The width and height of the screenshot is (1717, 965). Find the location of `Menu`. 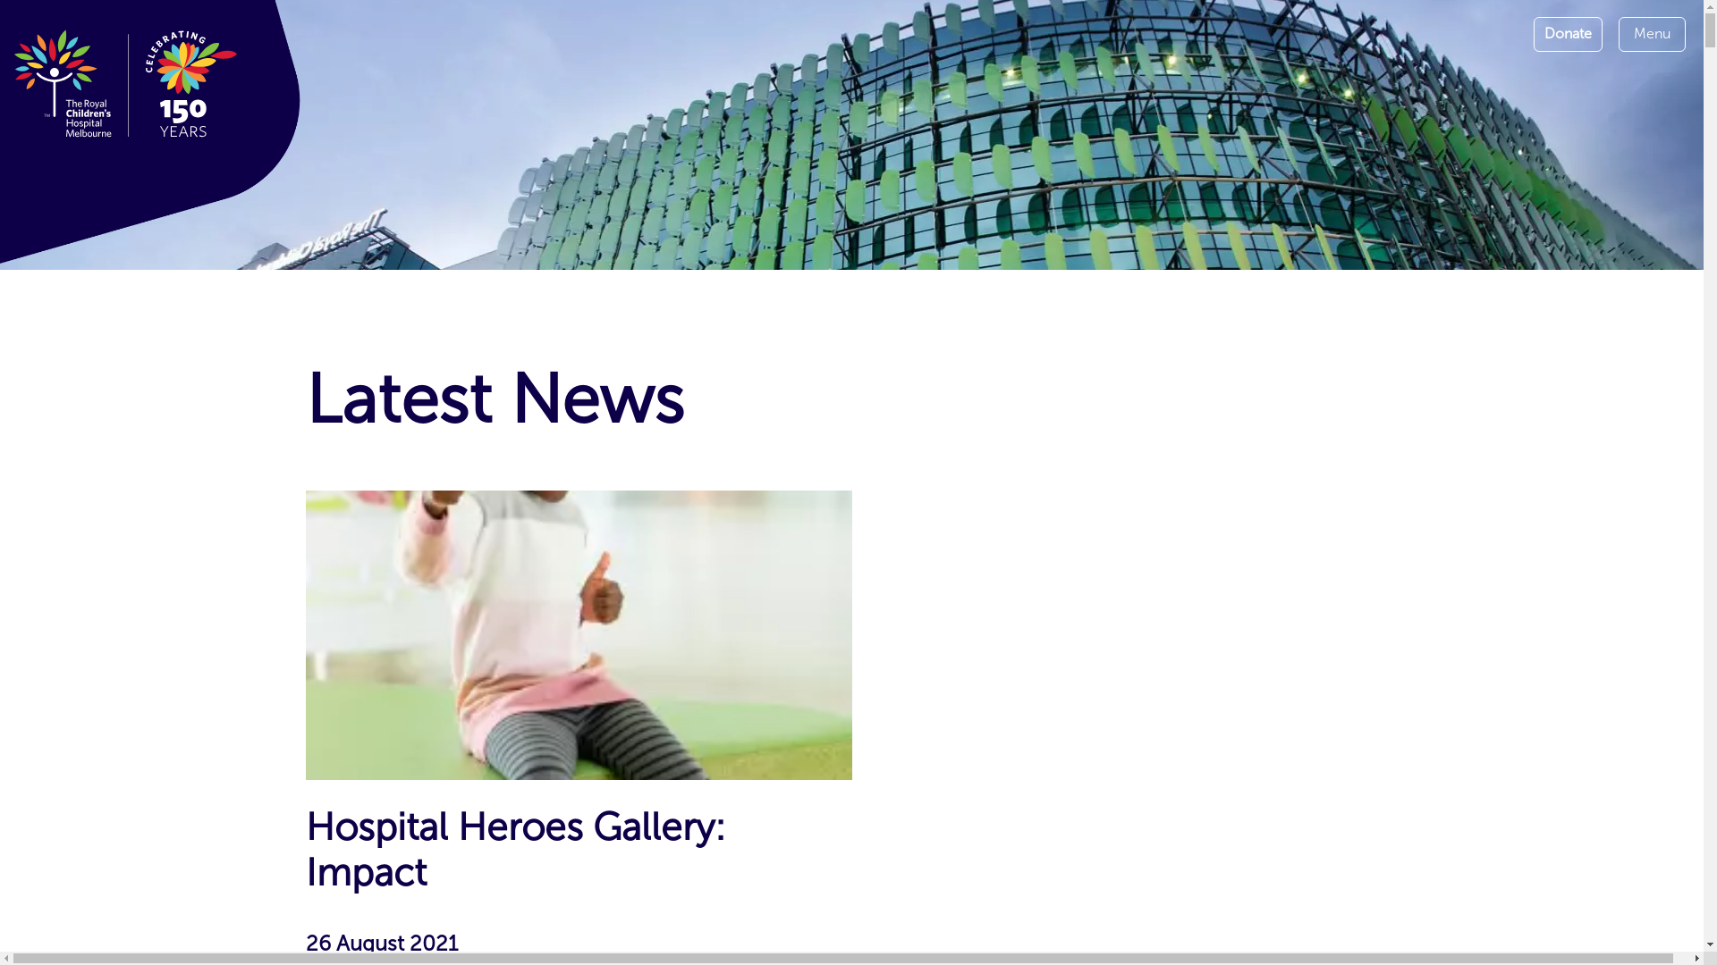

Menu is located at coordinates (1653, 34).